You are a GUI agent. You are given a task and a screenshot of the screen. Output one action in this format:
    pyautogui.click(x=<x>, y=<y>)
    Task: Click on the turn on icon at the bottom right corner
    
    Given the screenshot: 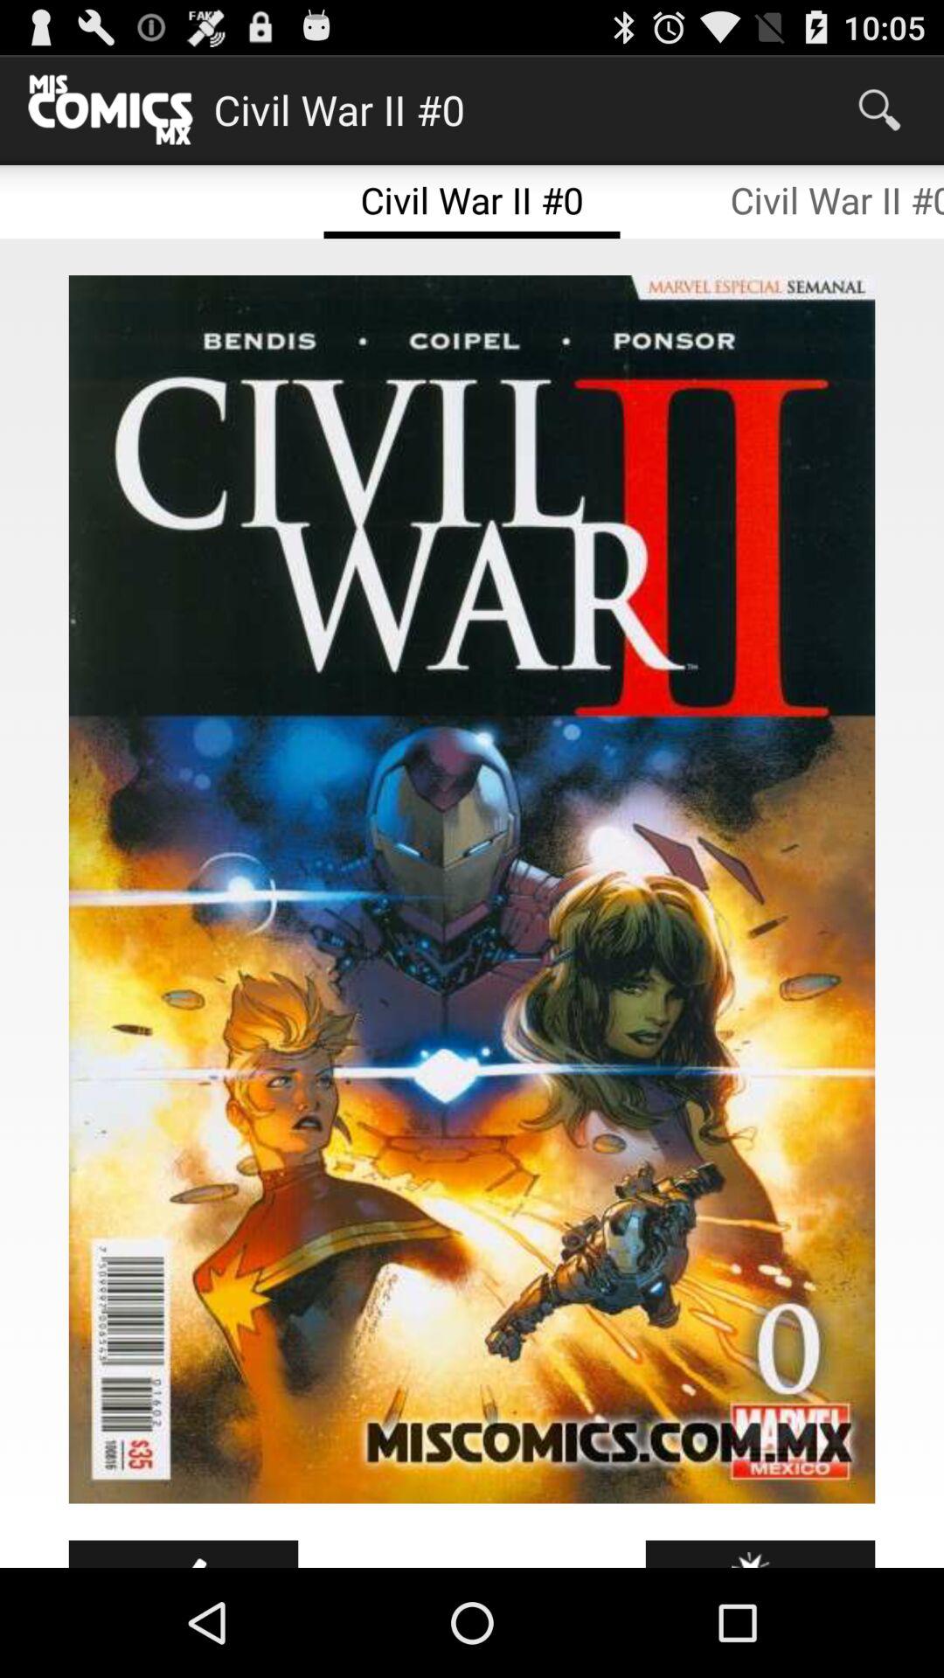 What is the action you would take?
    pyautogui.click(x=760, y=1554)
    